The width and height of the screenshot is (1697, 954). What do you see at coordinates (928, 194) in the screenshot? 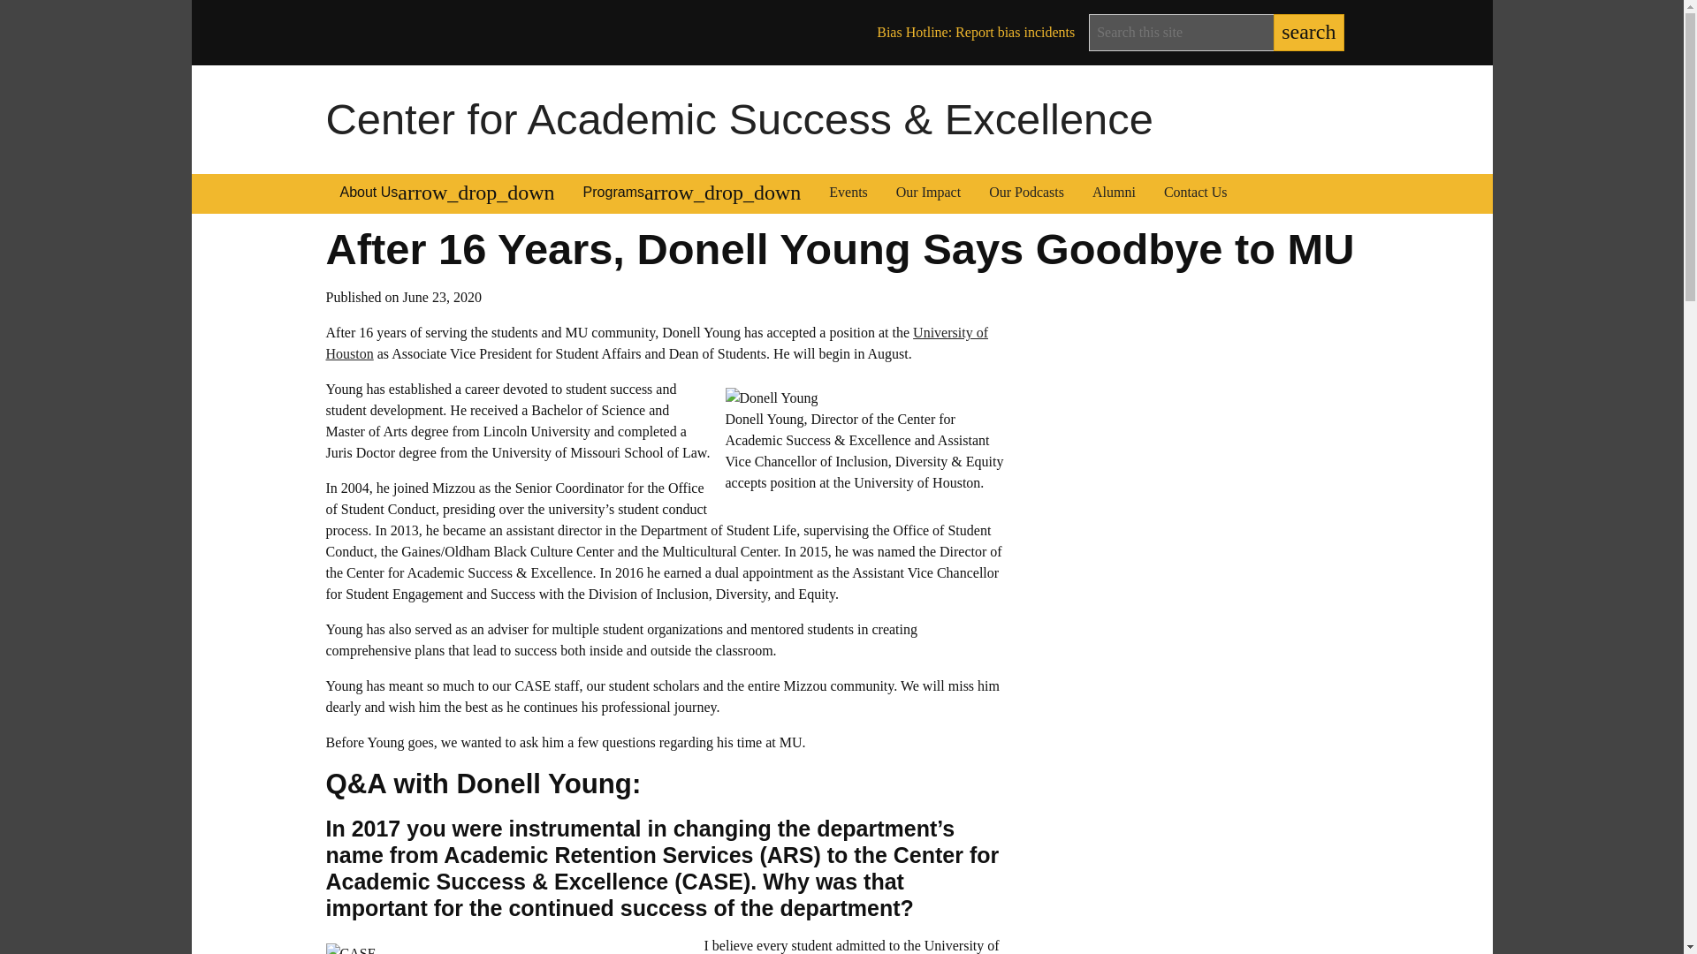
I see `Our Impact` at bounding box center [928, 194].